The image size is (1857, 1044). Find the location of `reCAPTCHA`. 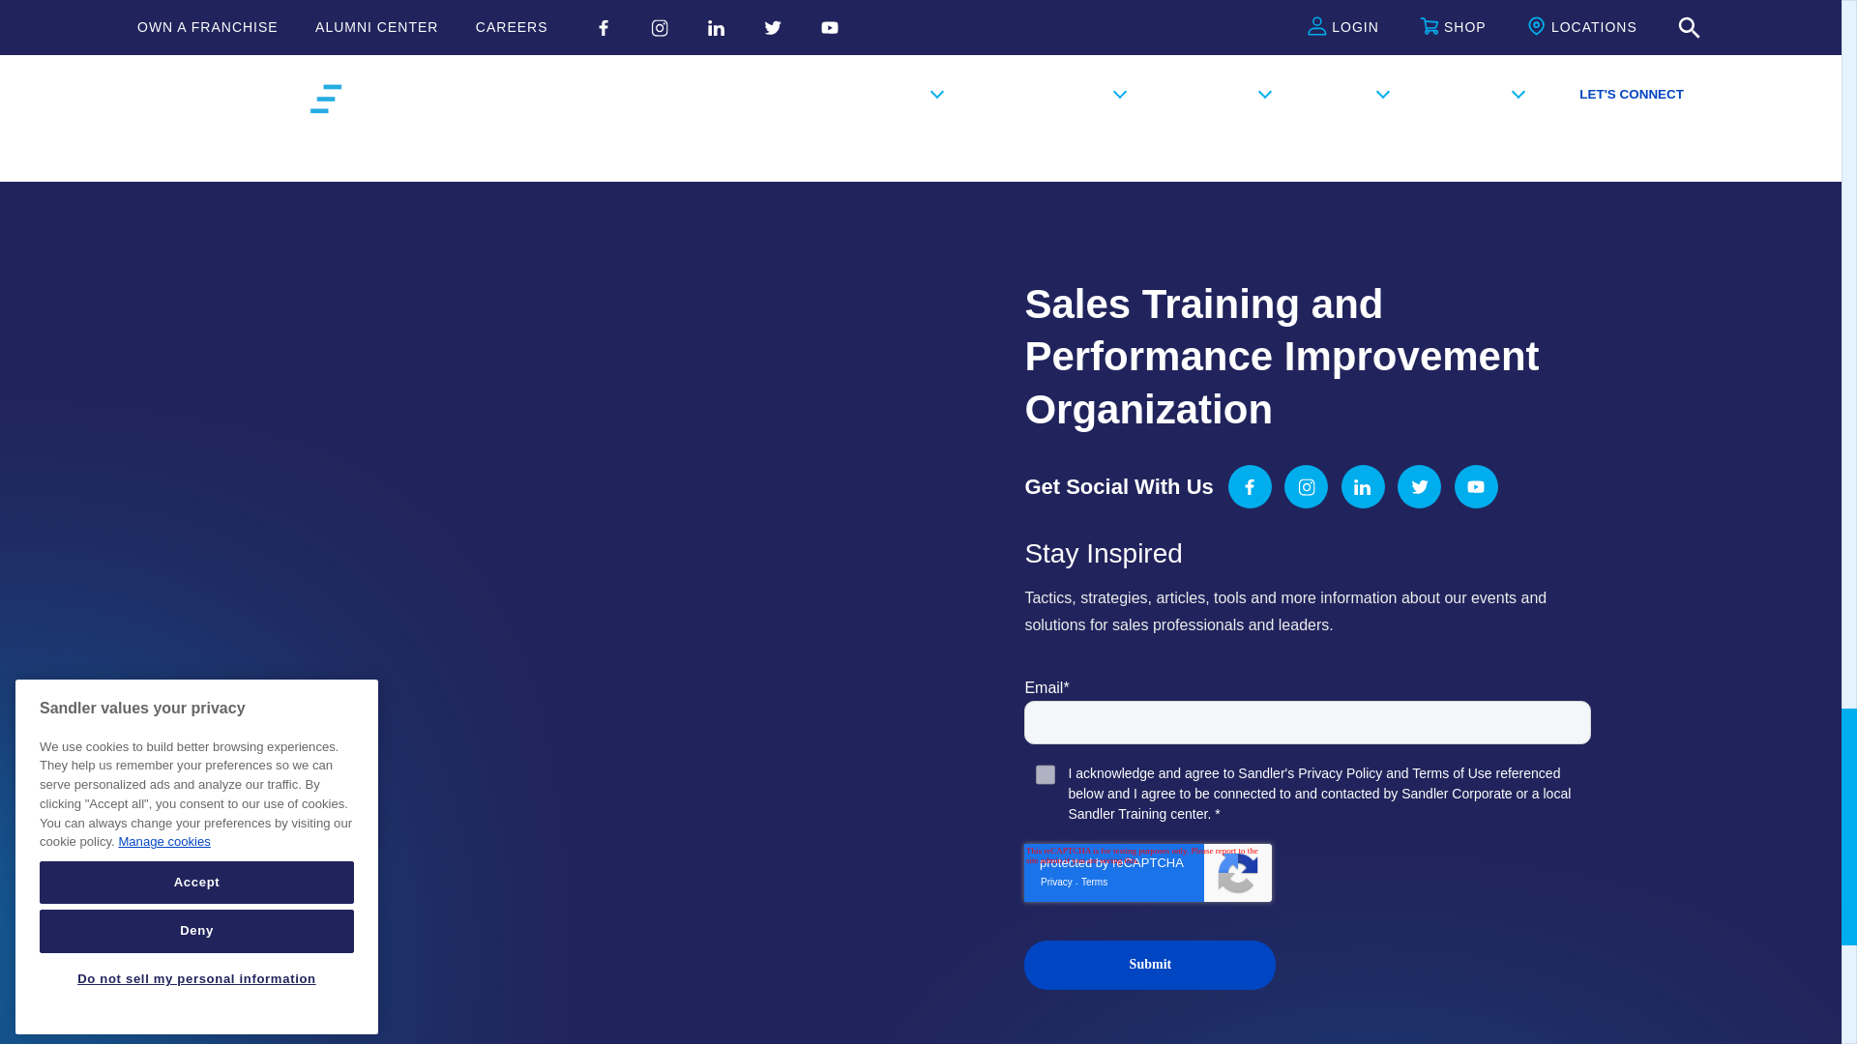

reCAPTCHA is located at coordinates (1148, 872).